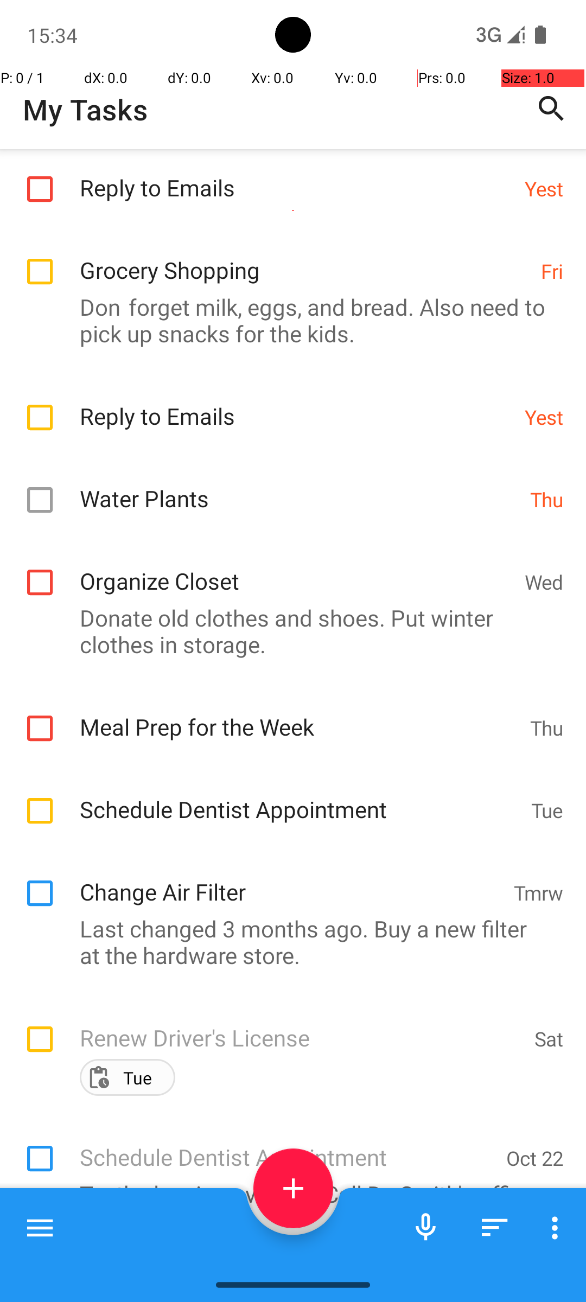 This screenshot has width=586, height=1302. I want to click on Renew Driver's License, so click(302, 1026).